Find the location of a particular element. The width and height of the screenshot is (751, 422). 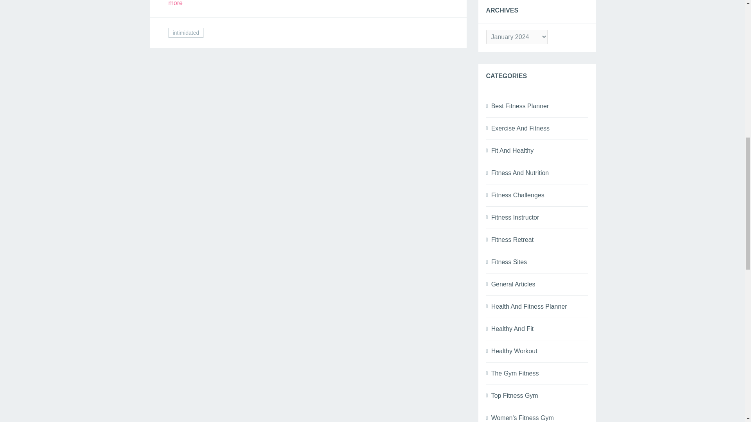

intimidated is located at coordinates (186, 33).